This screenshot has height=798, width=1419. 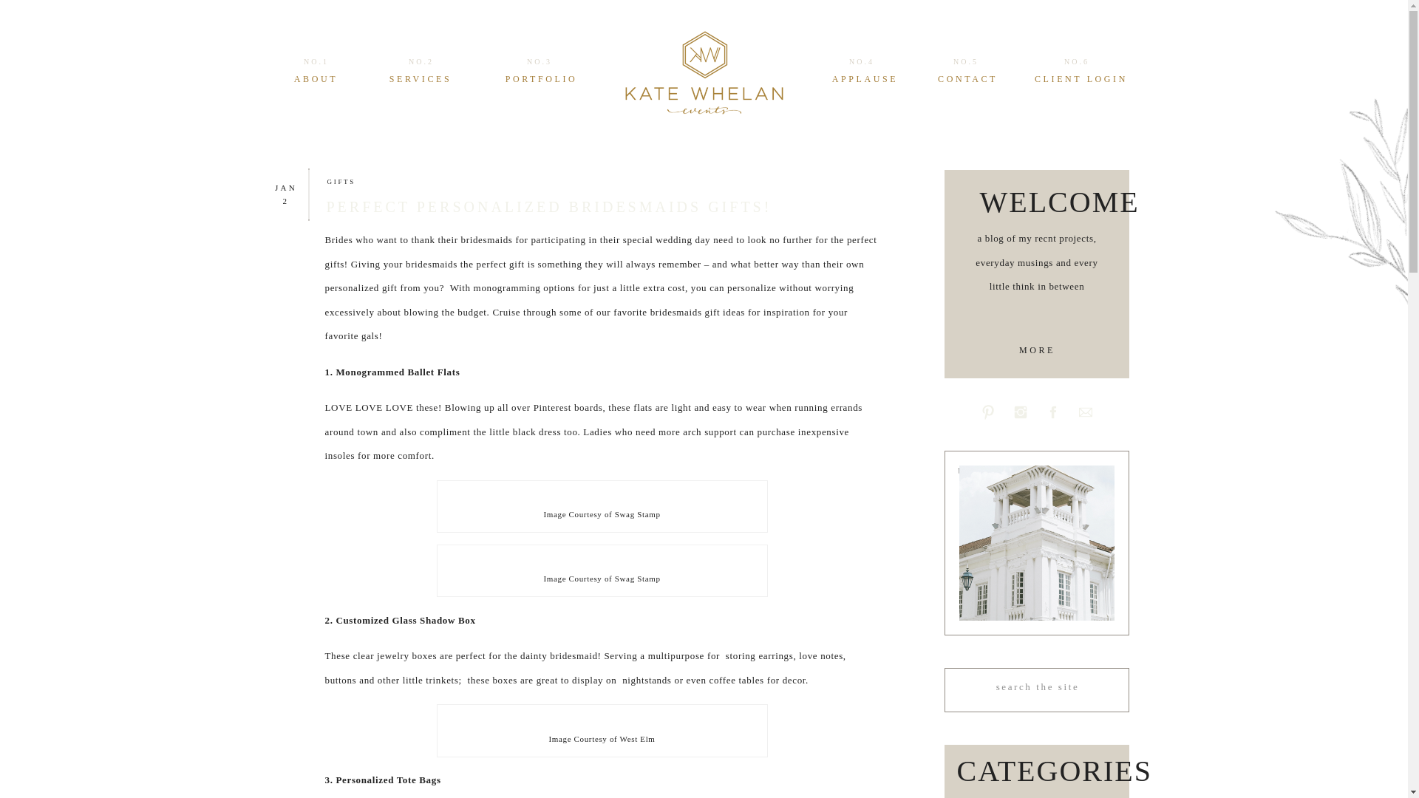 I want to click on NO.6, so click(x=1076, y=62).